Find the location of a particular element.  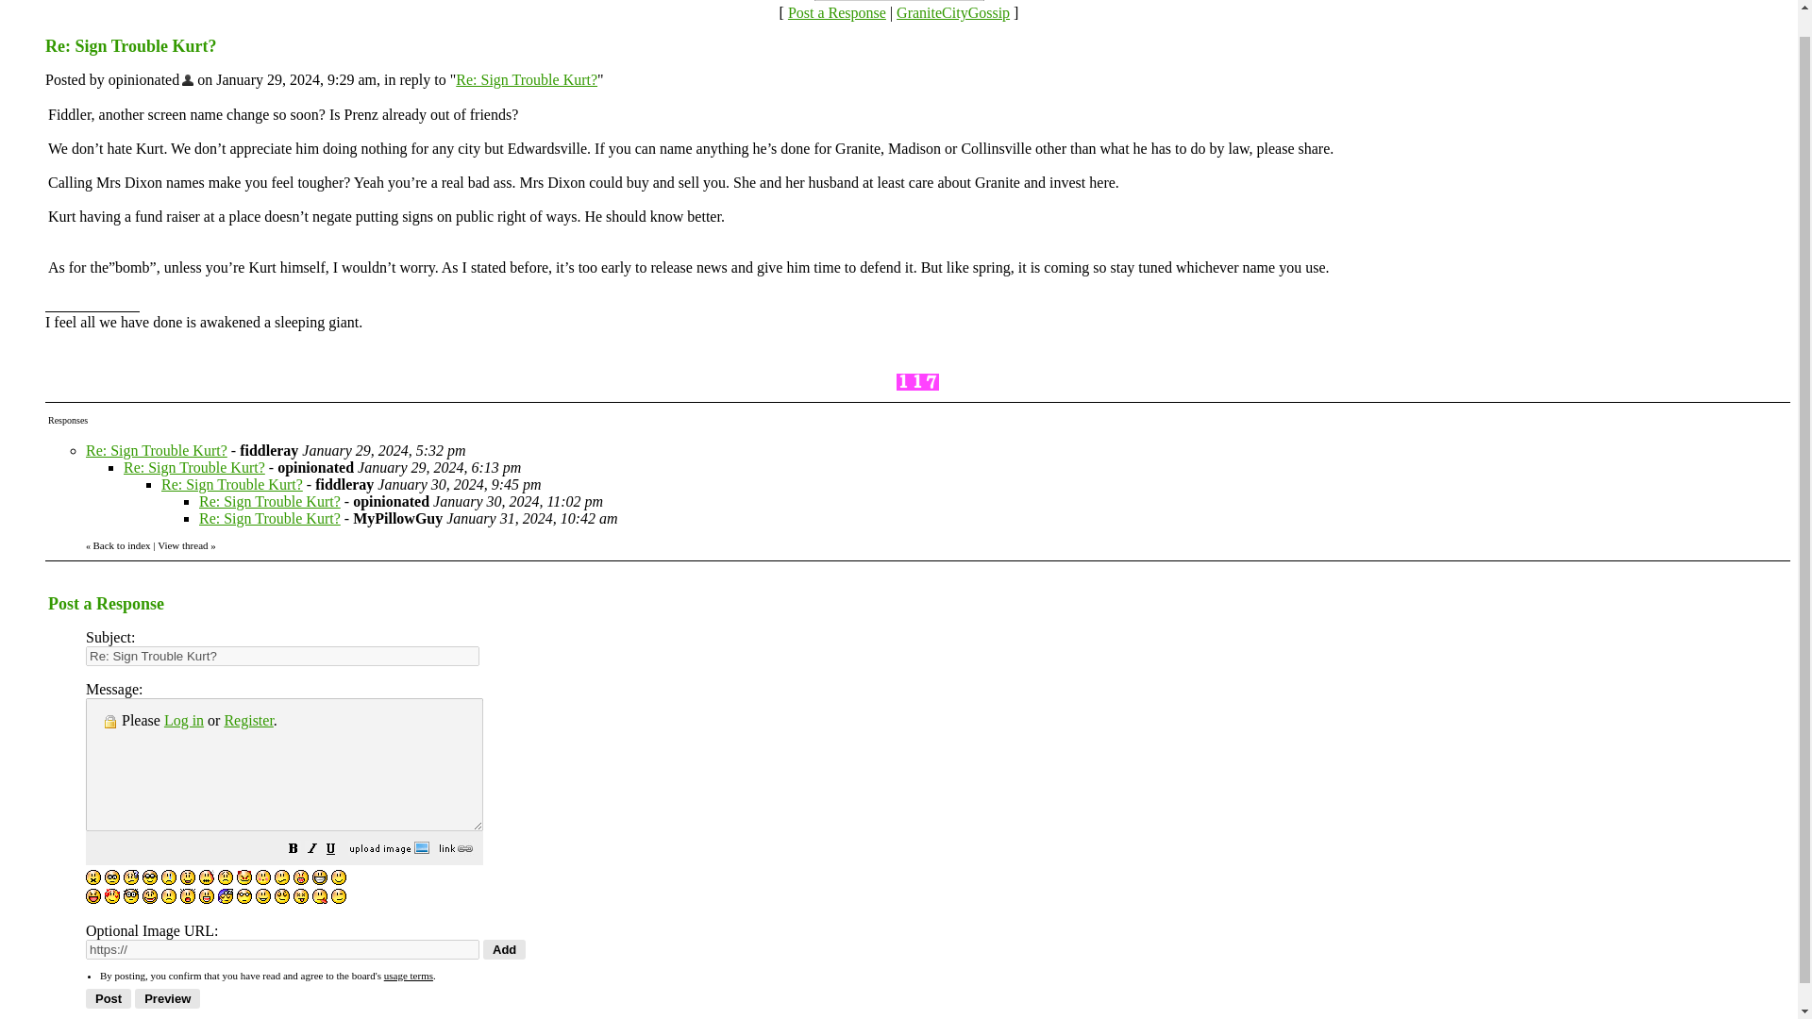

Post a Response is located at coordinates (836, 12).